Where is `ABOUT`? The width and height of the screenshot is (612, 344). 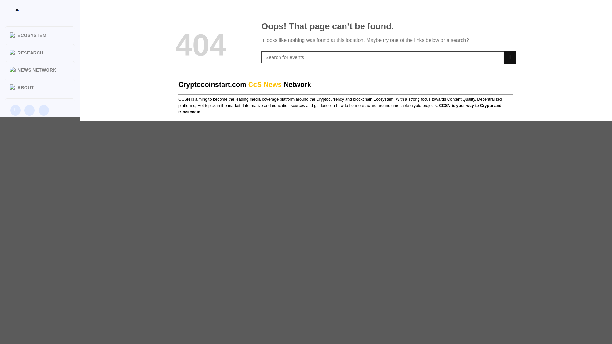
ABOUT is located at coordinates (42, 87).